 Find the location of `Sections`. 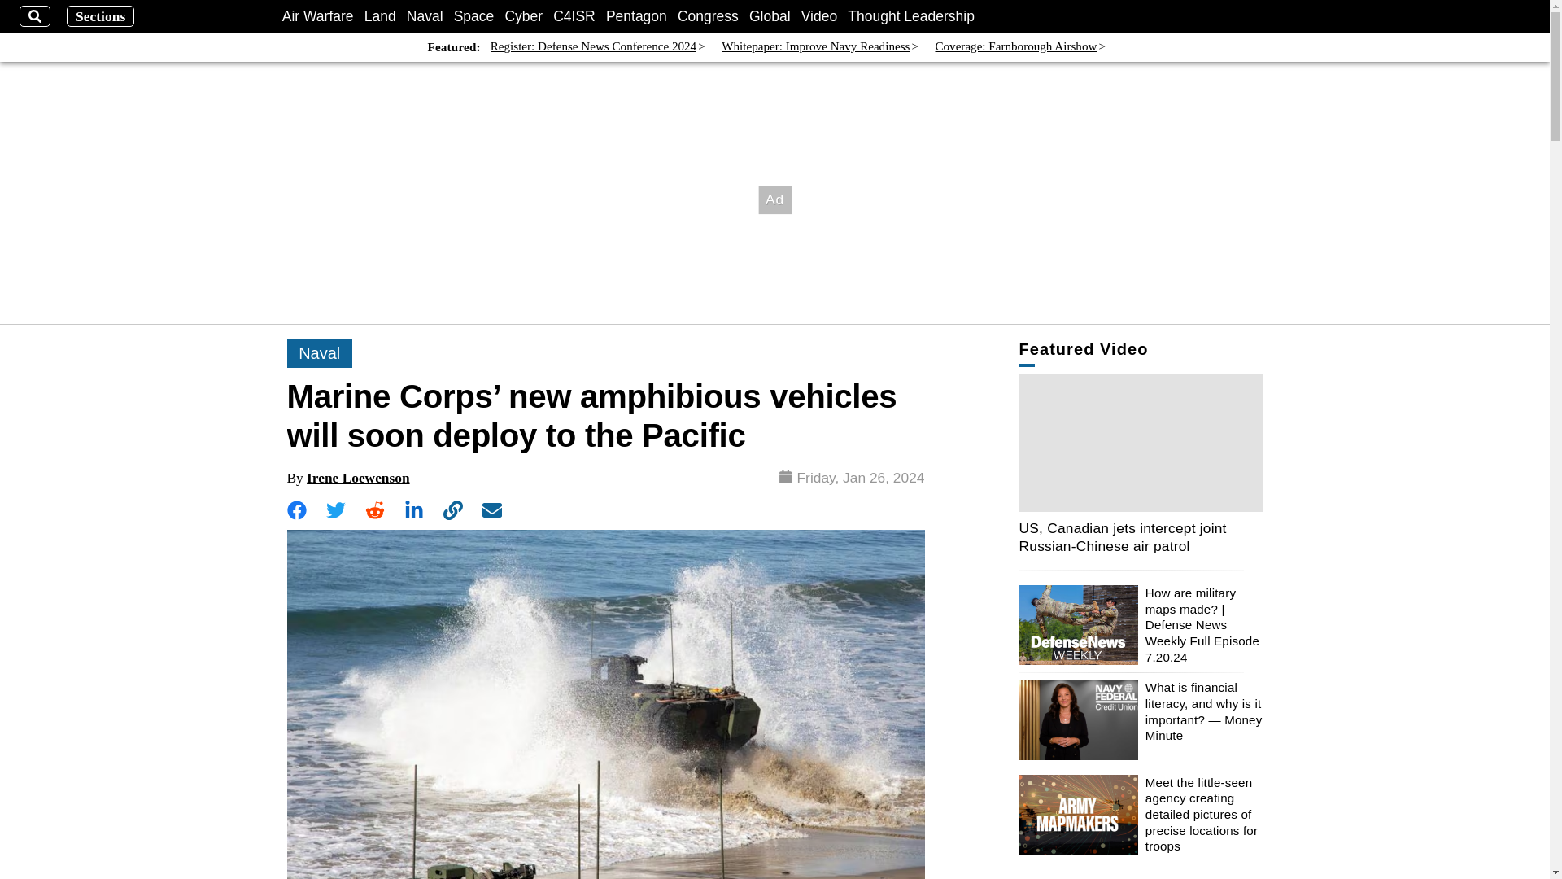

Sections is located at coordinates (101, 16).